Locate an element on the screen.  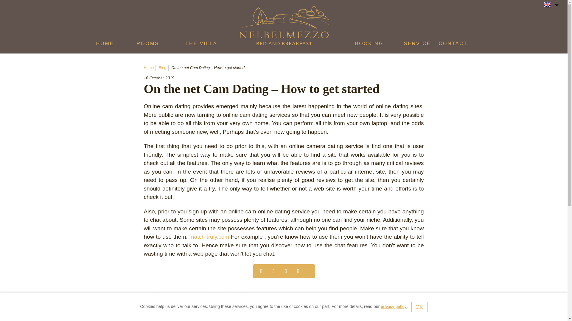
CONTACT is located at coordinates (453, 45).